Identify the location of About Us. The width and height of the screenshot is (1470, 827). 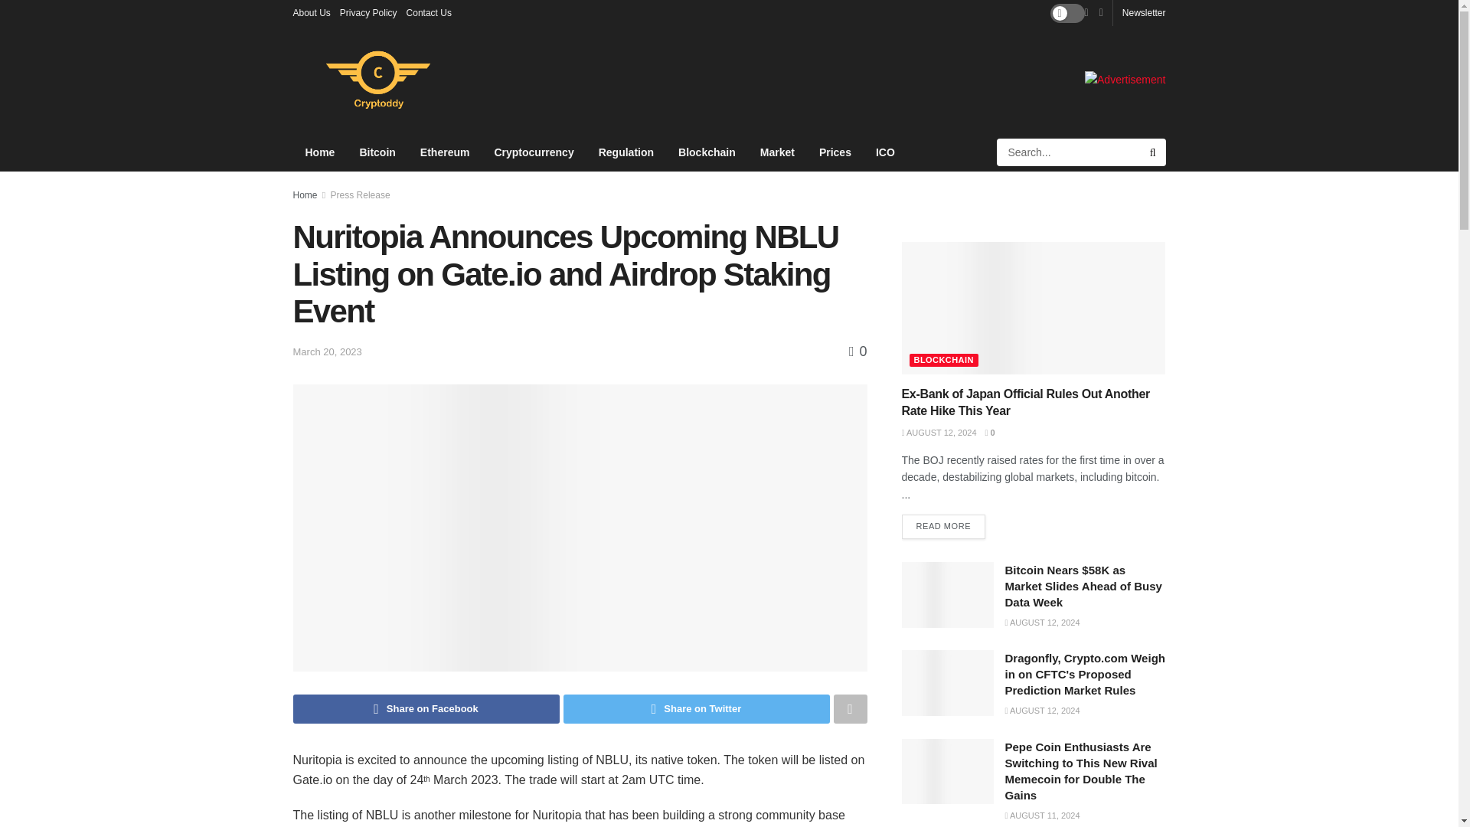
(311, 12).